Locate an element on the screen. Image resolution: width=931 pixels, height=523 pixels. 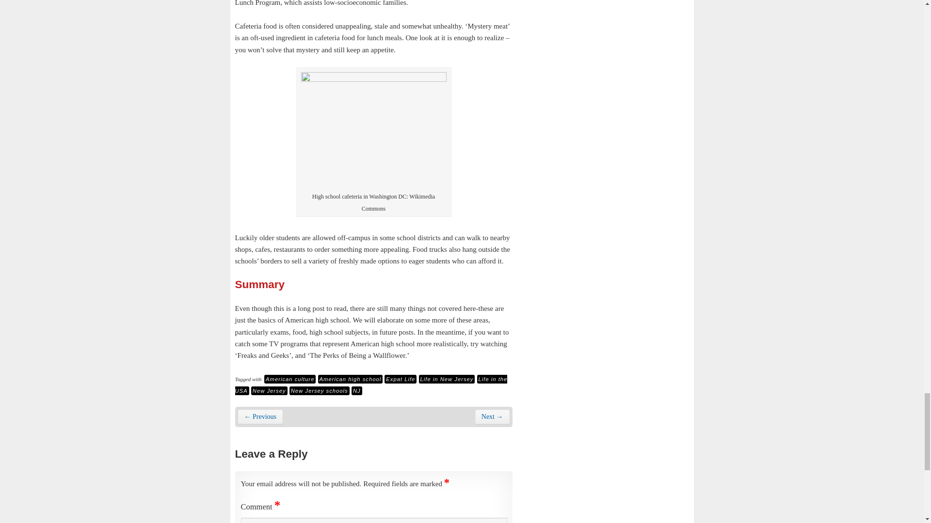
American culture is located at coordinates (290, 379).